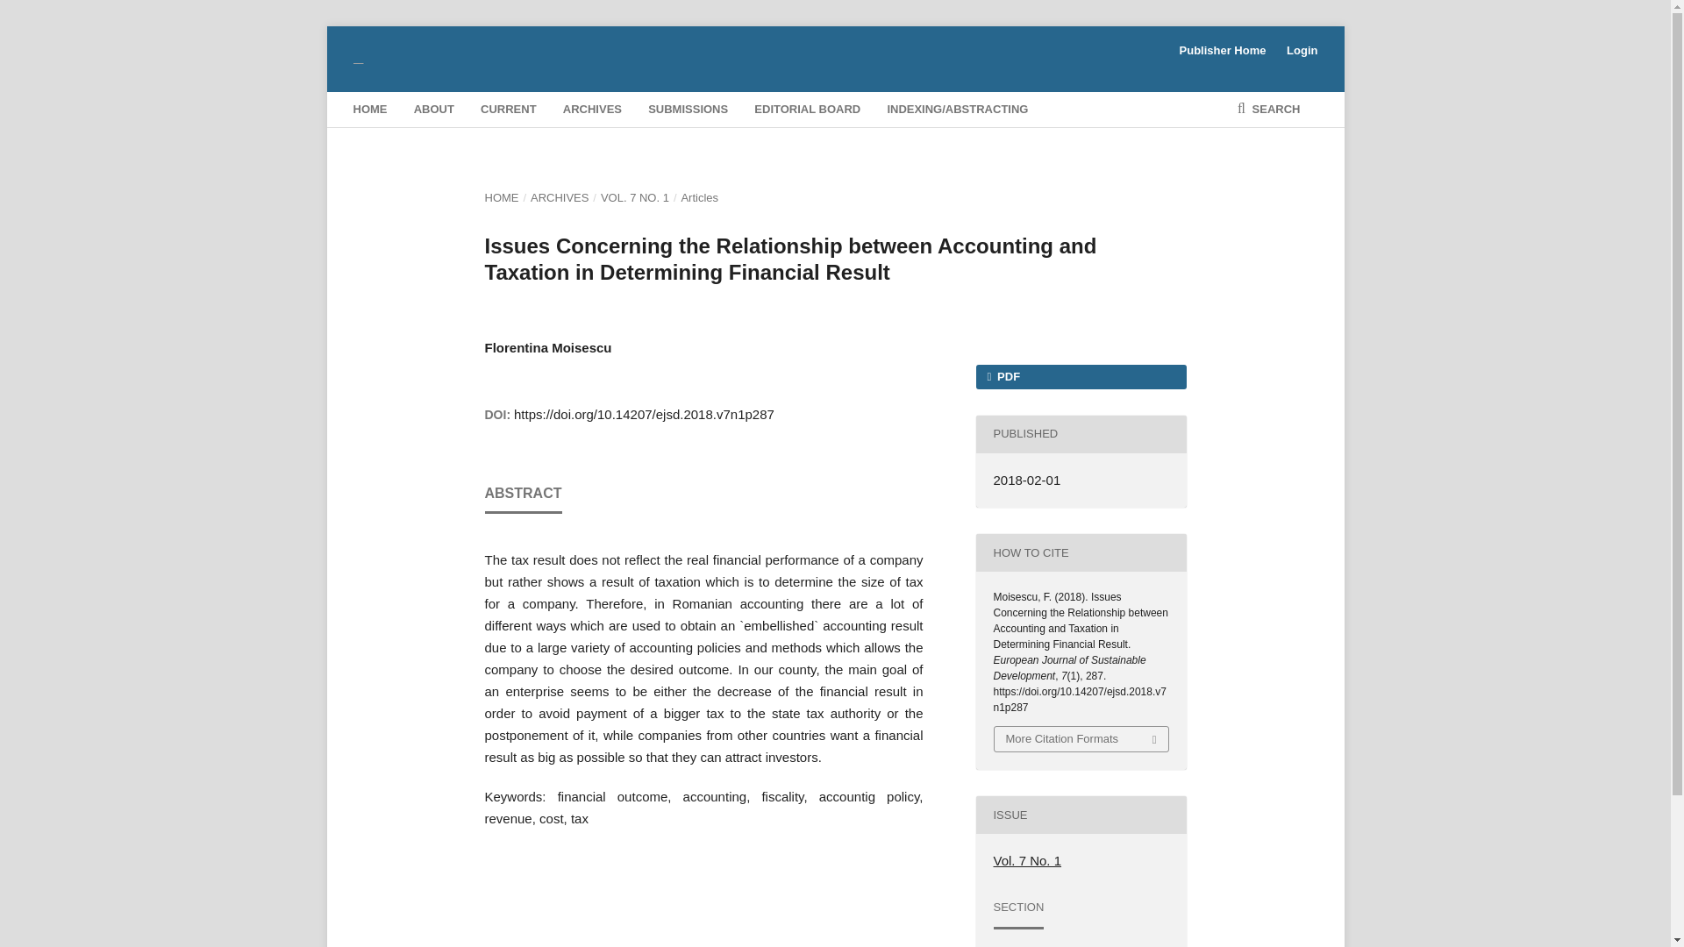 The width and height of the screenshot is (1684, 947). What do you see at coordinates (688, 109) in the screenshot?
I see `SUBMISSIONS` at bounding box center [688, 109].